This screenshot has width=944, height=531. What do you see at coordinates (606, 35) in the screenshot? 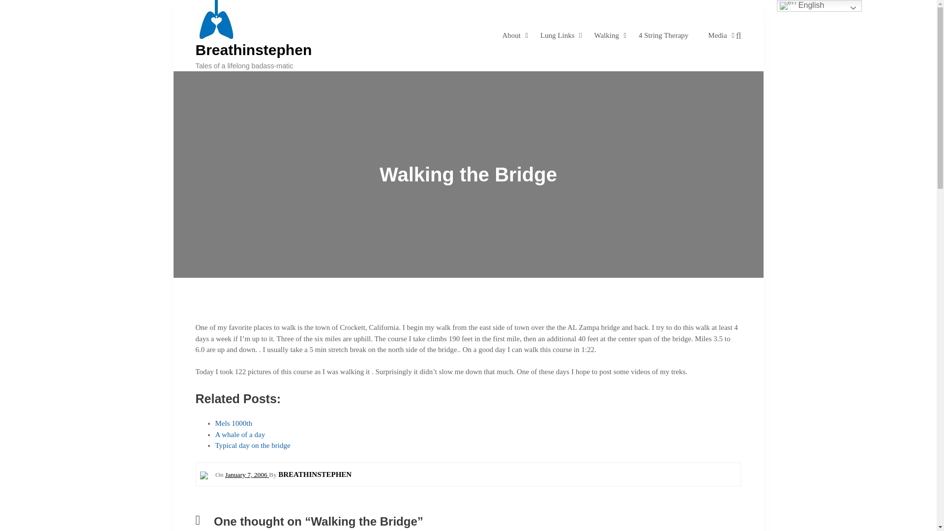
I see `Walking` at bounding box center [606, 35].